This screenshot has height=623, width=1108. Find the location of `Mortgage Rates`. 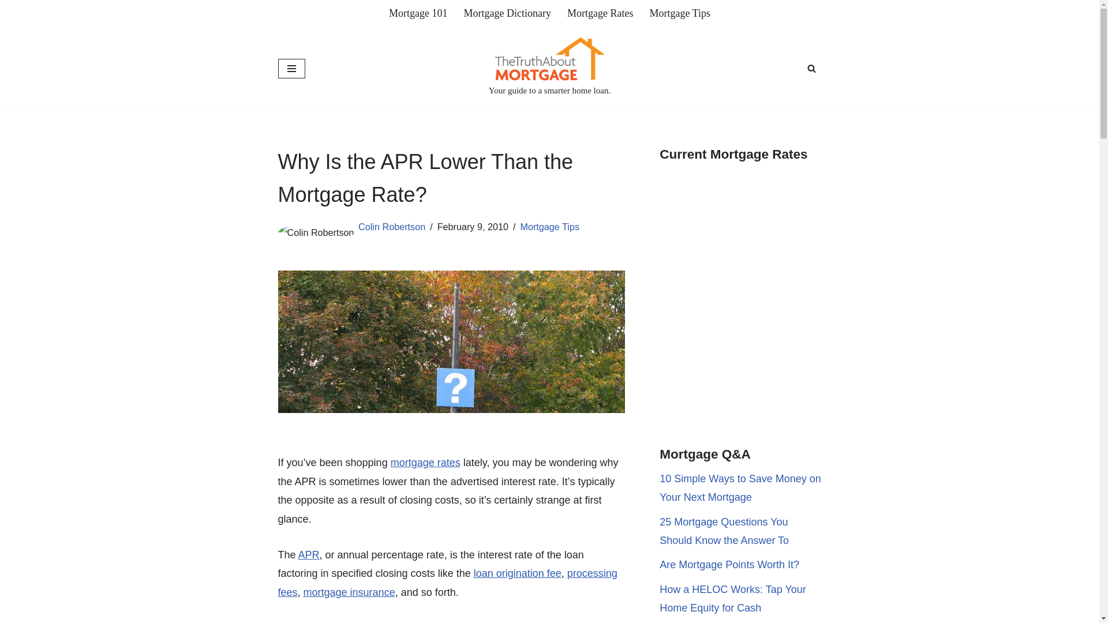

Mortgage Rates is located at coordinates (600, 13).